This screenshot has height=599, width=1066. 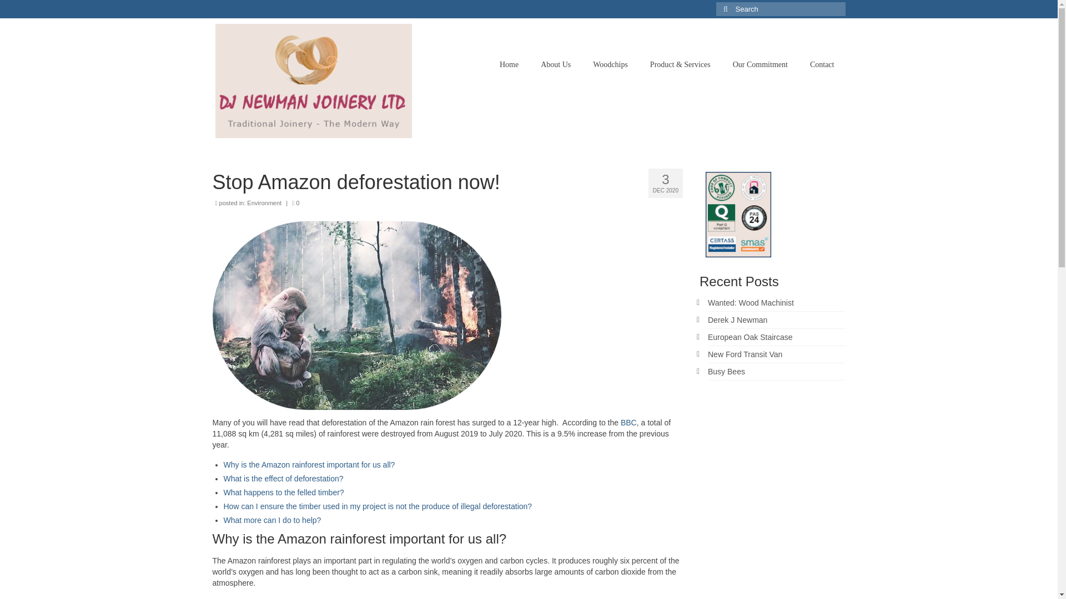 I want to click on Woodchips, so click(x=610, y=65).